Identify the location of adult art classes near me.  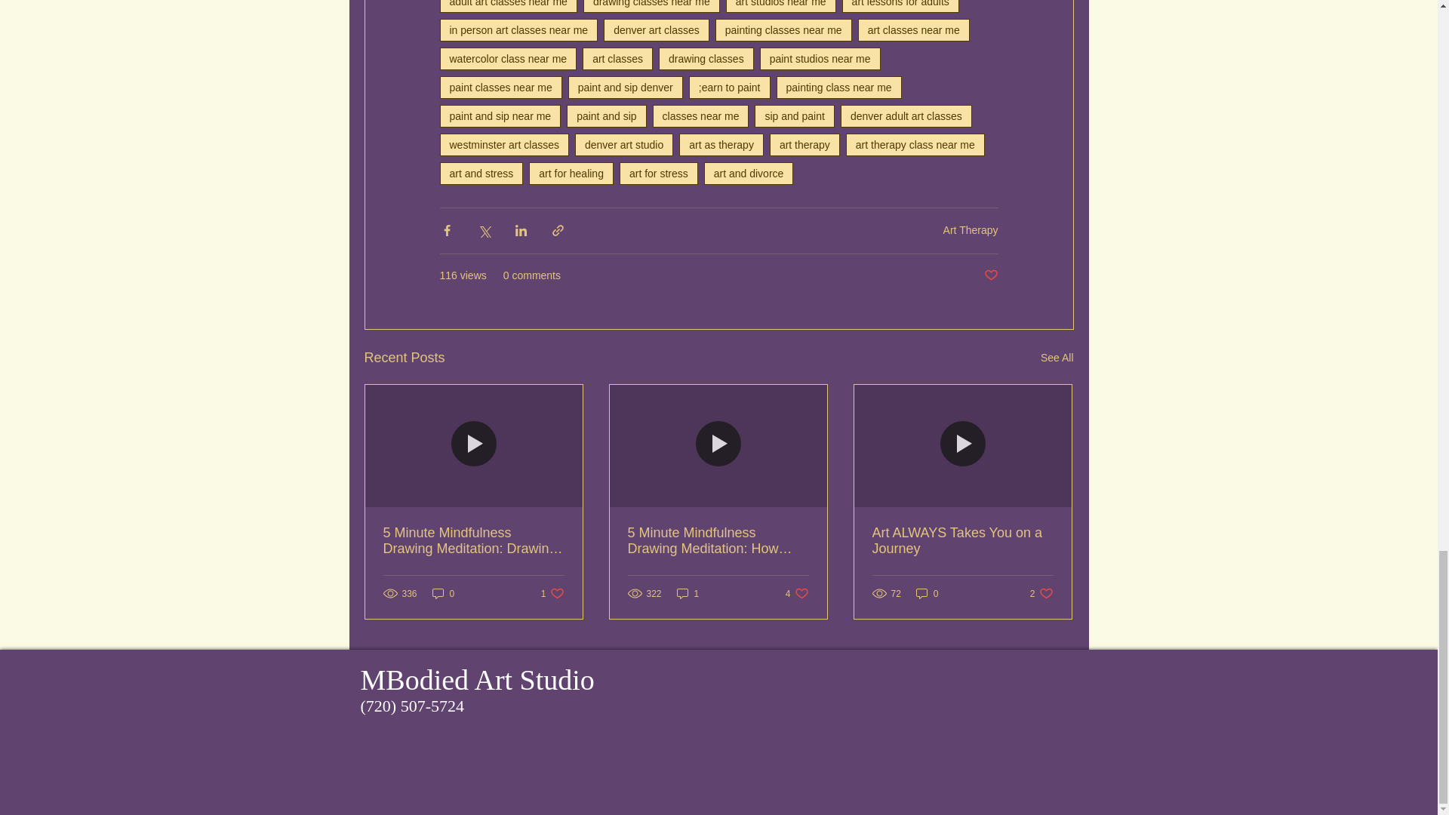
(507, 6).